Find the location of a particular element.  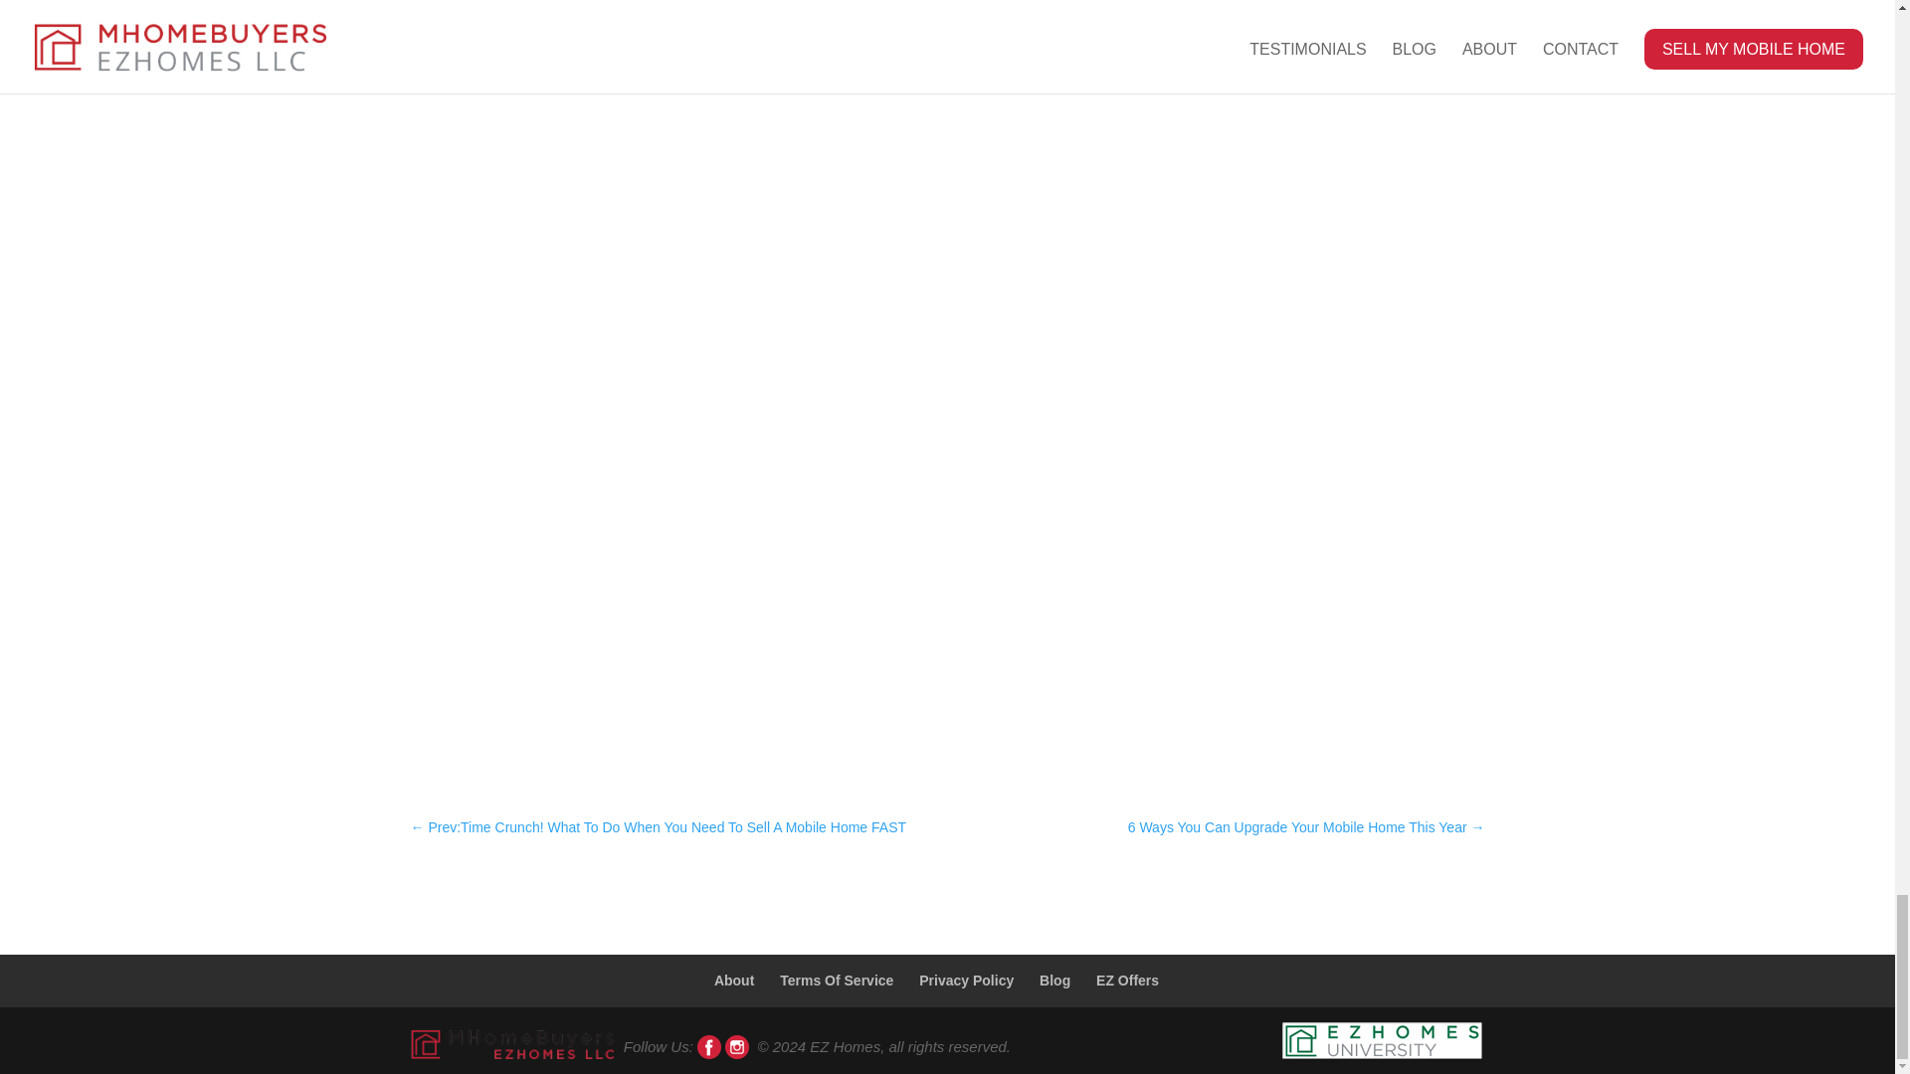

Privacy Policy is located at coordinates (966, 981).